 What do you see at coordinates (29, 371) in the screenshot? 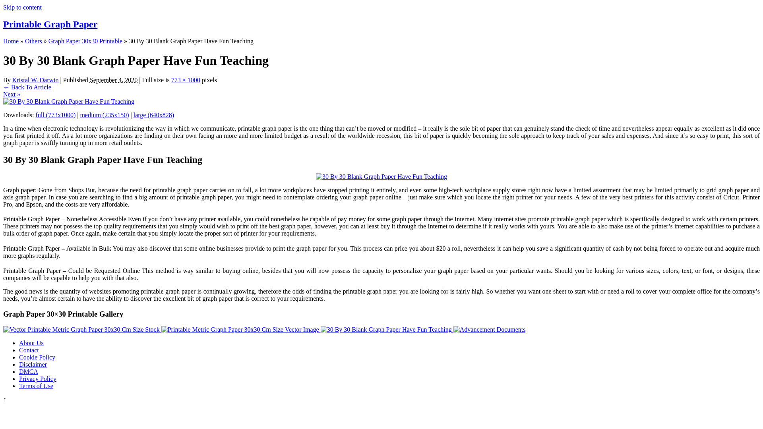
I see `DMCA` at bounding box center [29, 371].